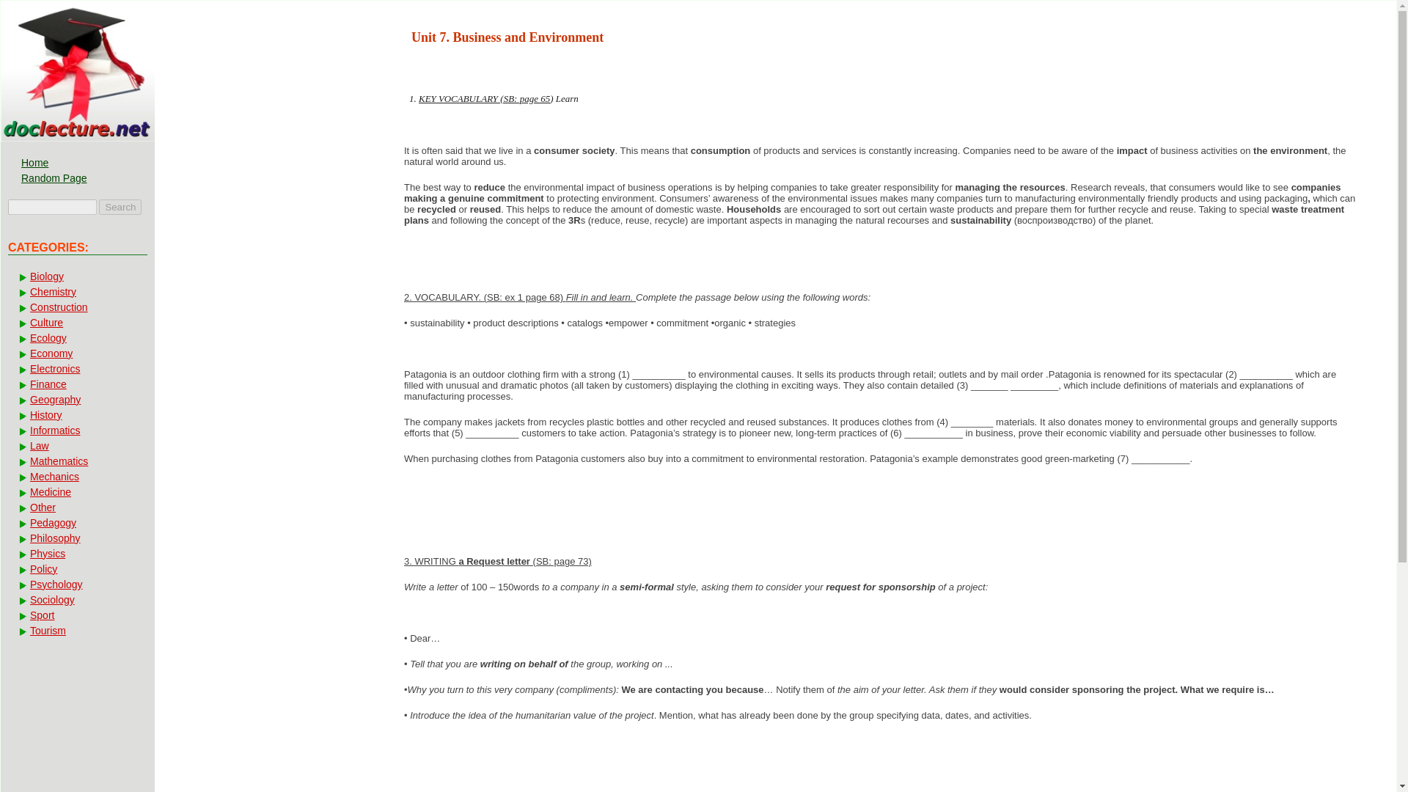 This screenshot has width=1408, height=792. Describe the element at coordinates (76, 615) in the screenshot. I see `Sport` at that location.